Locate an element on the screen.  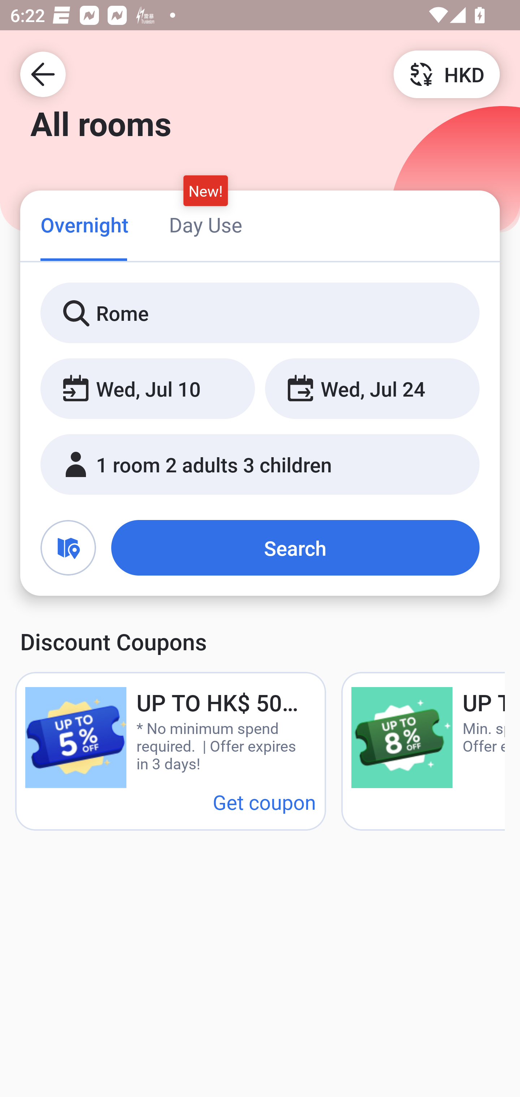
Day Use is located at coordinates (205, 224).